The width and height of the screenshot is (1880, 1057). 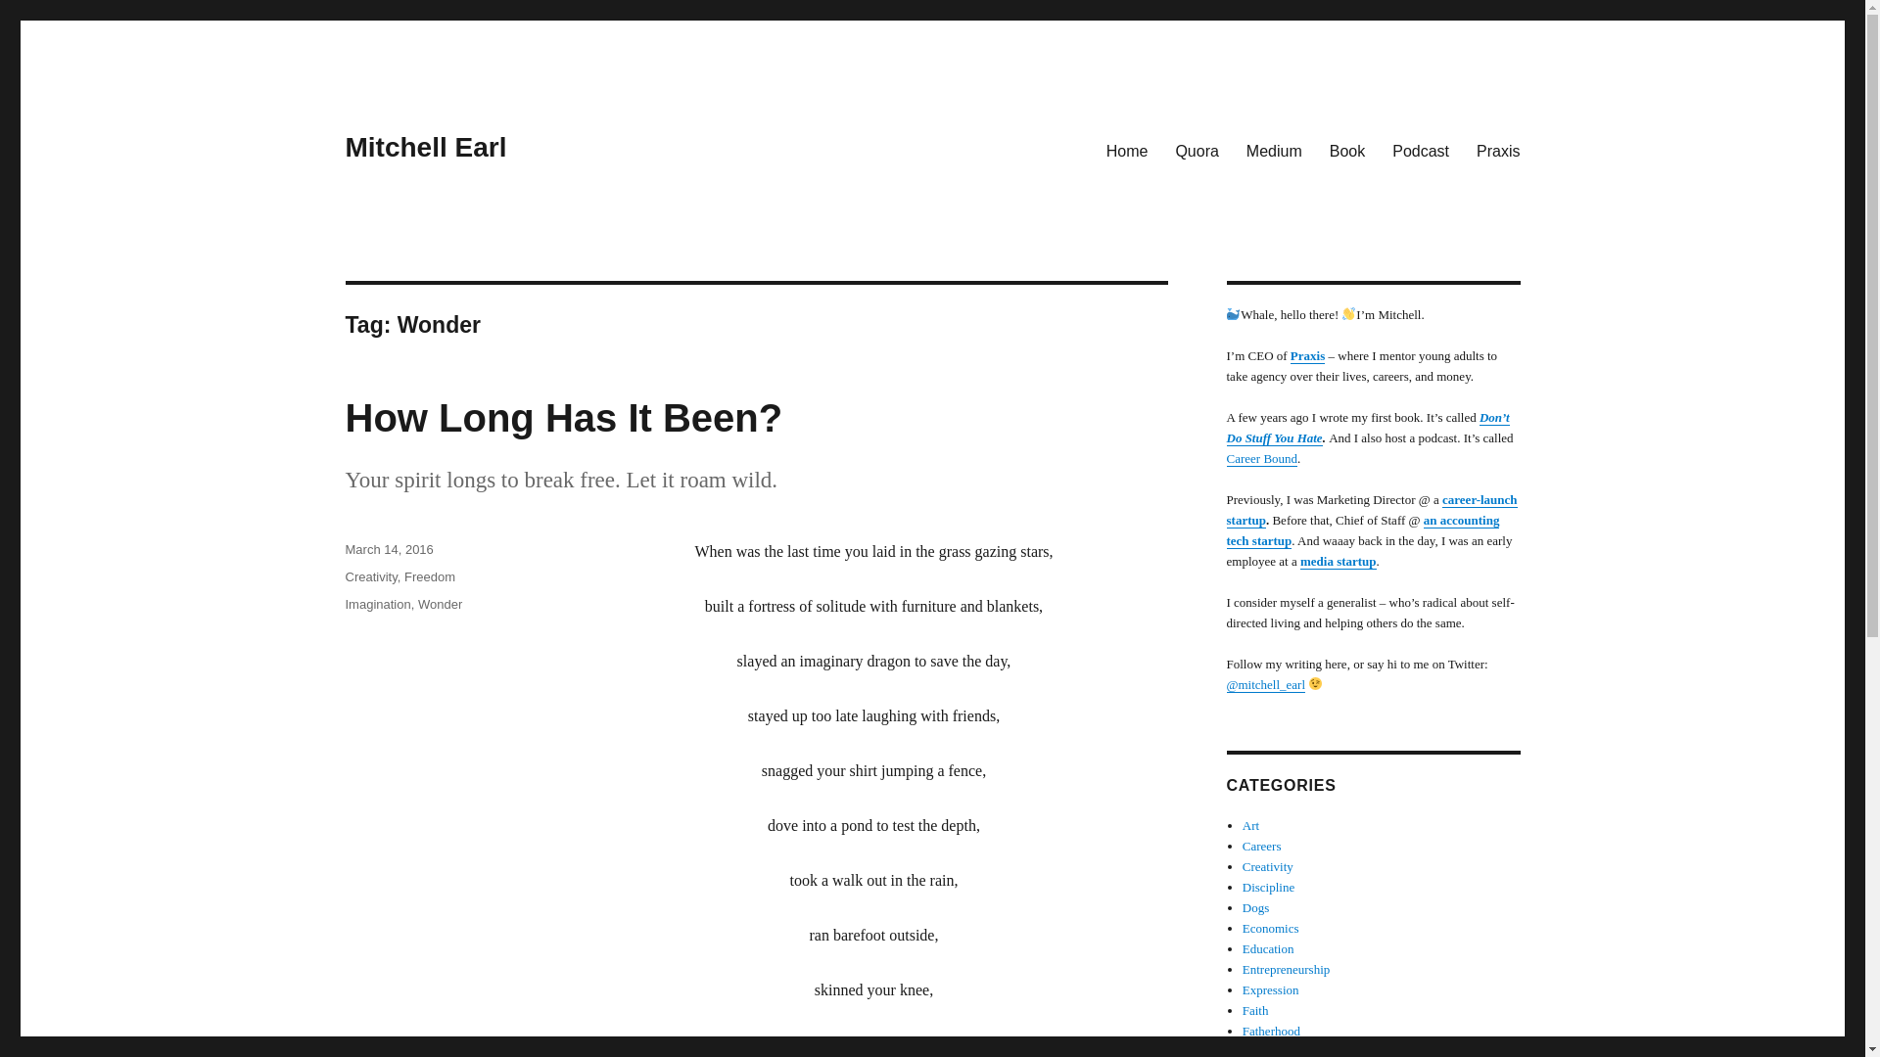 What do you see at coordinates (1498, 150) in the screenshot?
I see `Praxis` at bounding box center [1498, 150].